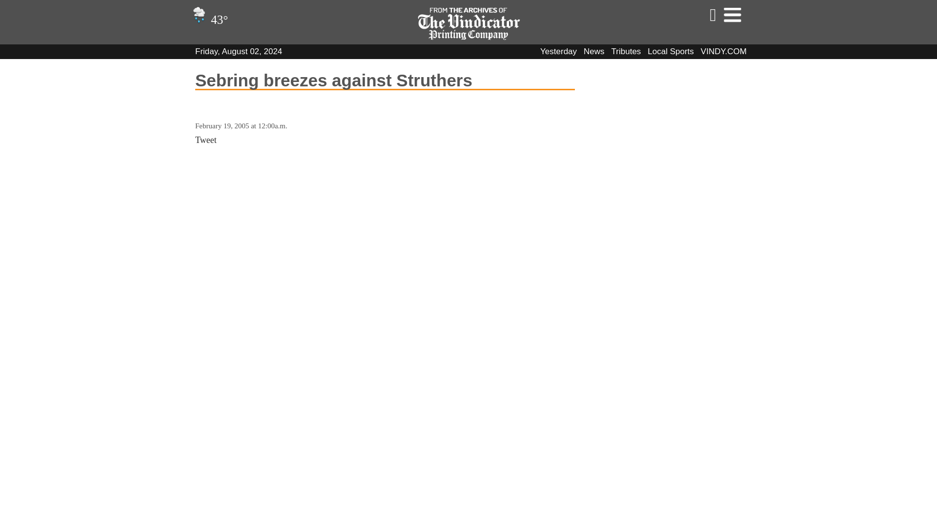  What do you see at coordinates (205, 140) in the screenshot?
I see `Tweet` at bounding box center [205, 140].